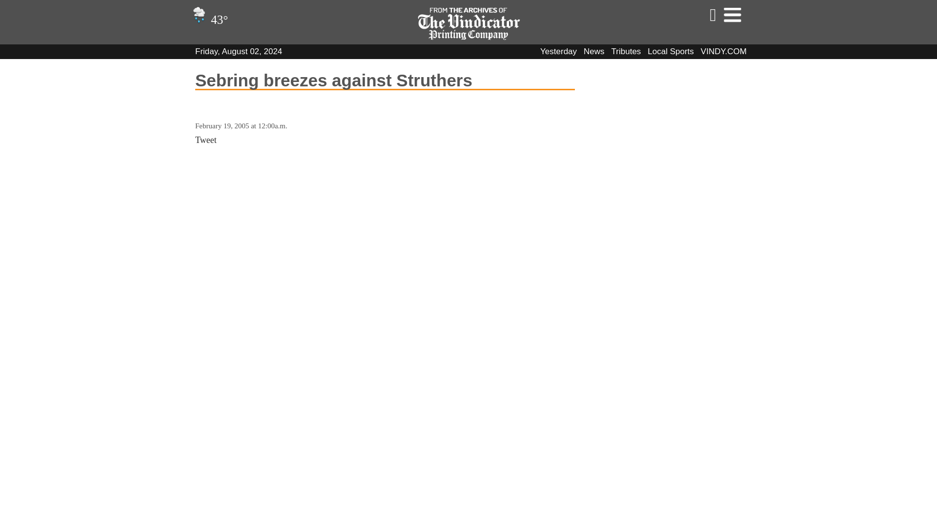  What do you see at coordinates (205, 140) in the screenshot?
I see `Tweet` at bounding box center [205, 140].